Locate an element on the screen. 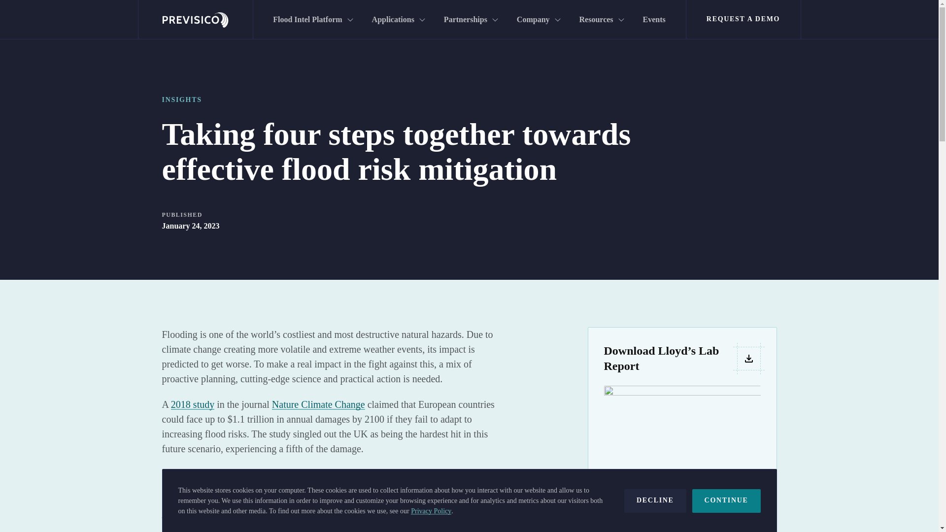 The width and height of the screenshot is (946, 532). Flood Intel Platform is located at coordinates (312, 19).